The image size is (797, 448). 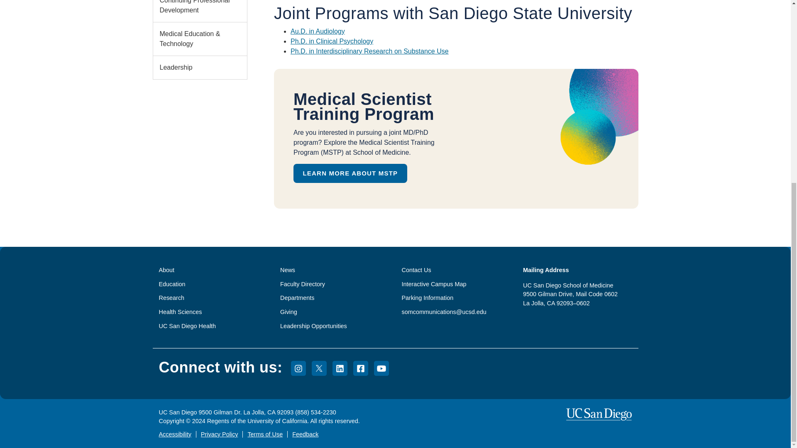 I want to click on Joint Graduate Program with SDSU - Clinical Psychology, so click(x=332, y=41).